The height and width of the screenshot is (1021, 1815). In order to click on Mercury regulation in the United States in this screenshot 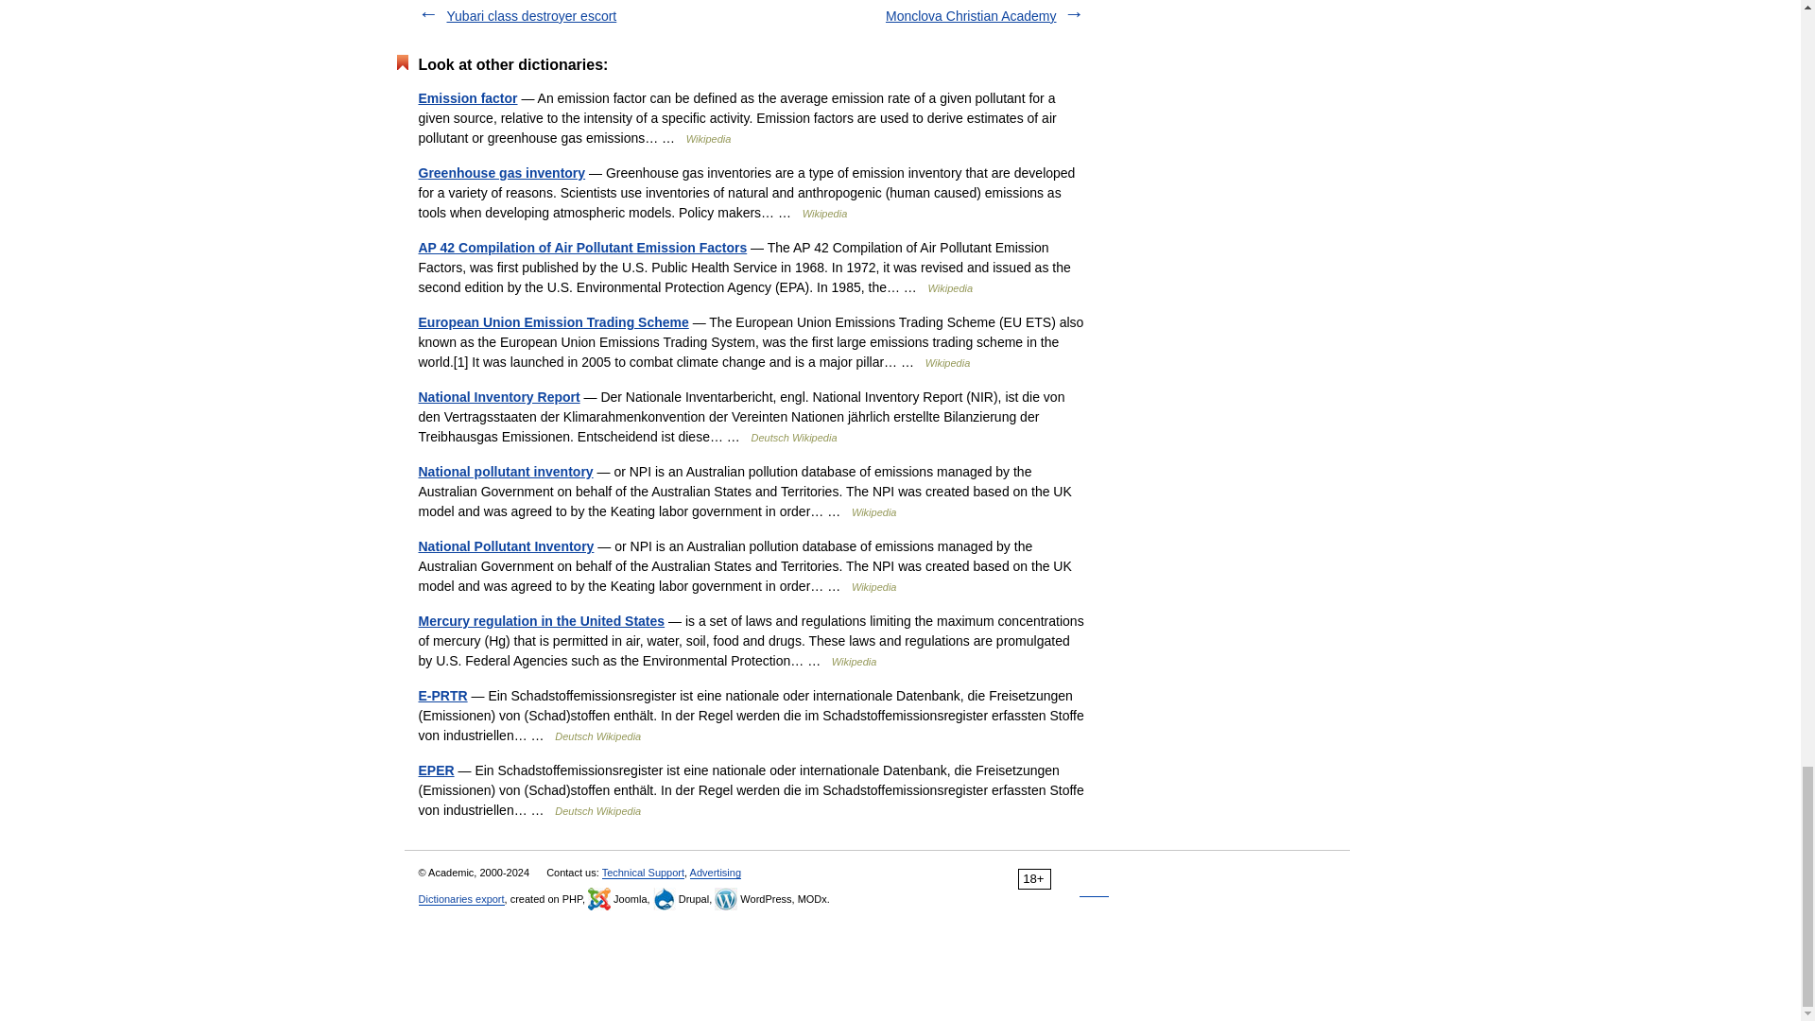, I will do `click(541, 621)`.